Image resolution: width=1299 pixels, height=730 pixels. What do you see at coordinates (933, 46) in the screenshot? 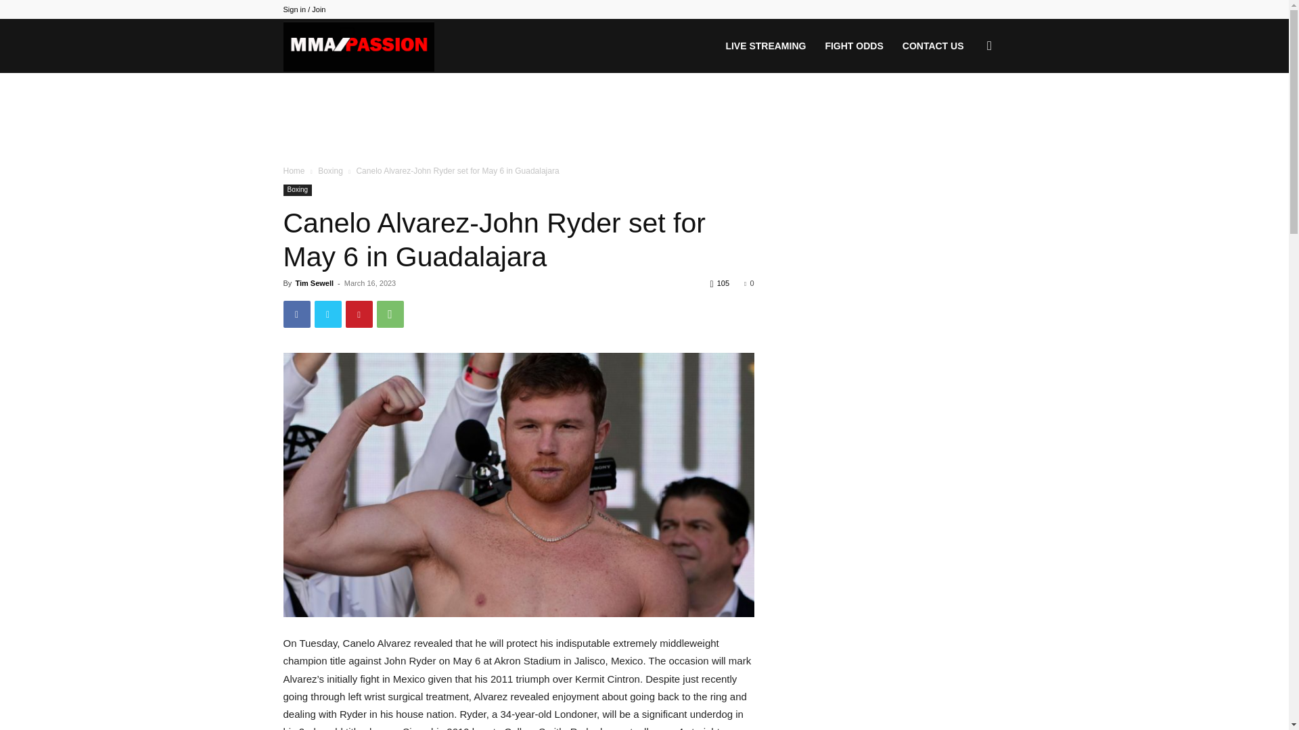
I see `CONTACT US` at bounding box center [933, 46].